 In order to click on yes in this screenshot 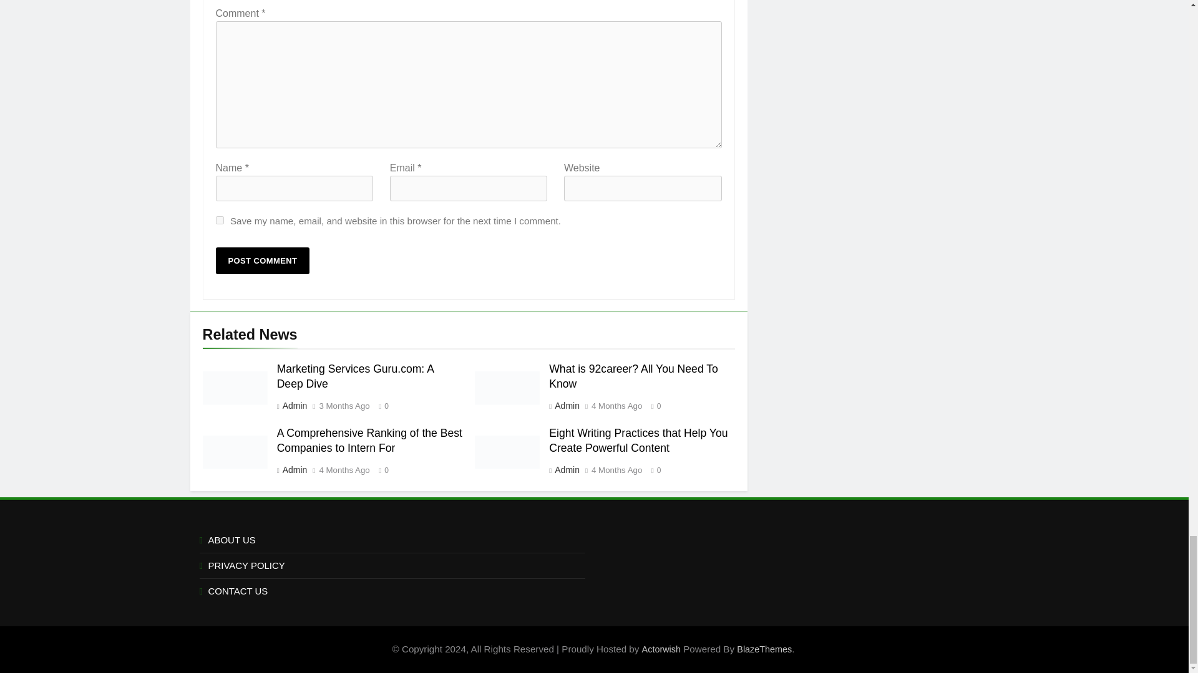, I will do `click(220, 219)`.